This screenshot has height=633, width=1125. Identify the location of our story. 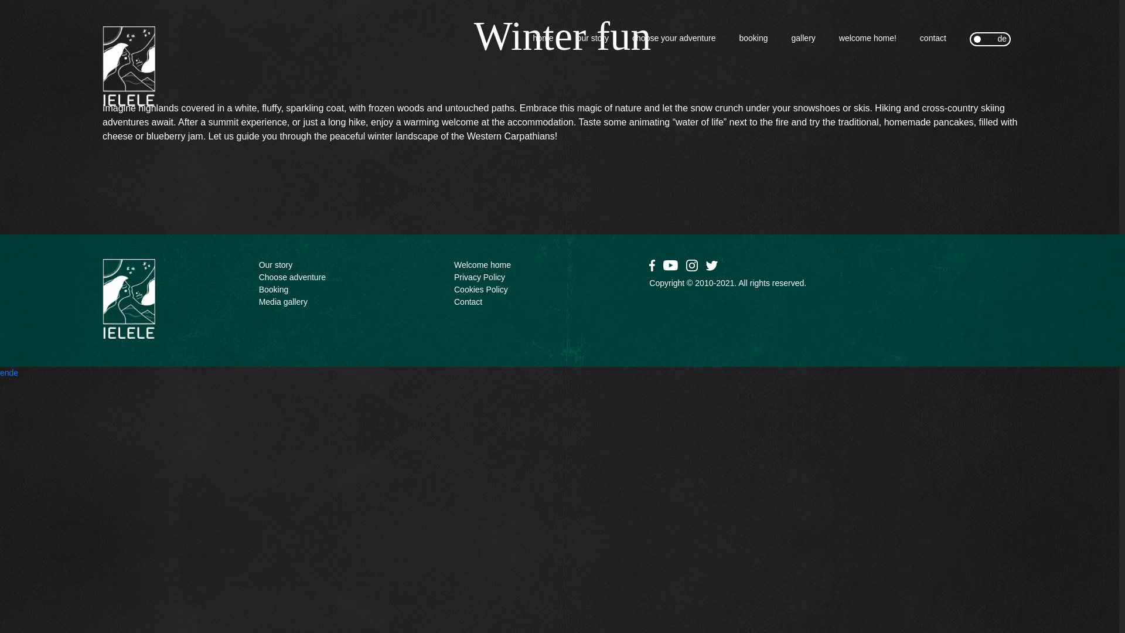
(592, 38).